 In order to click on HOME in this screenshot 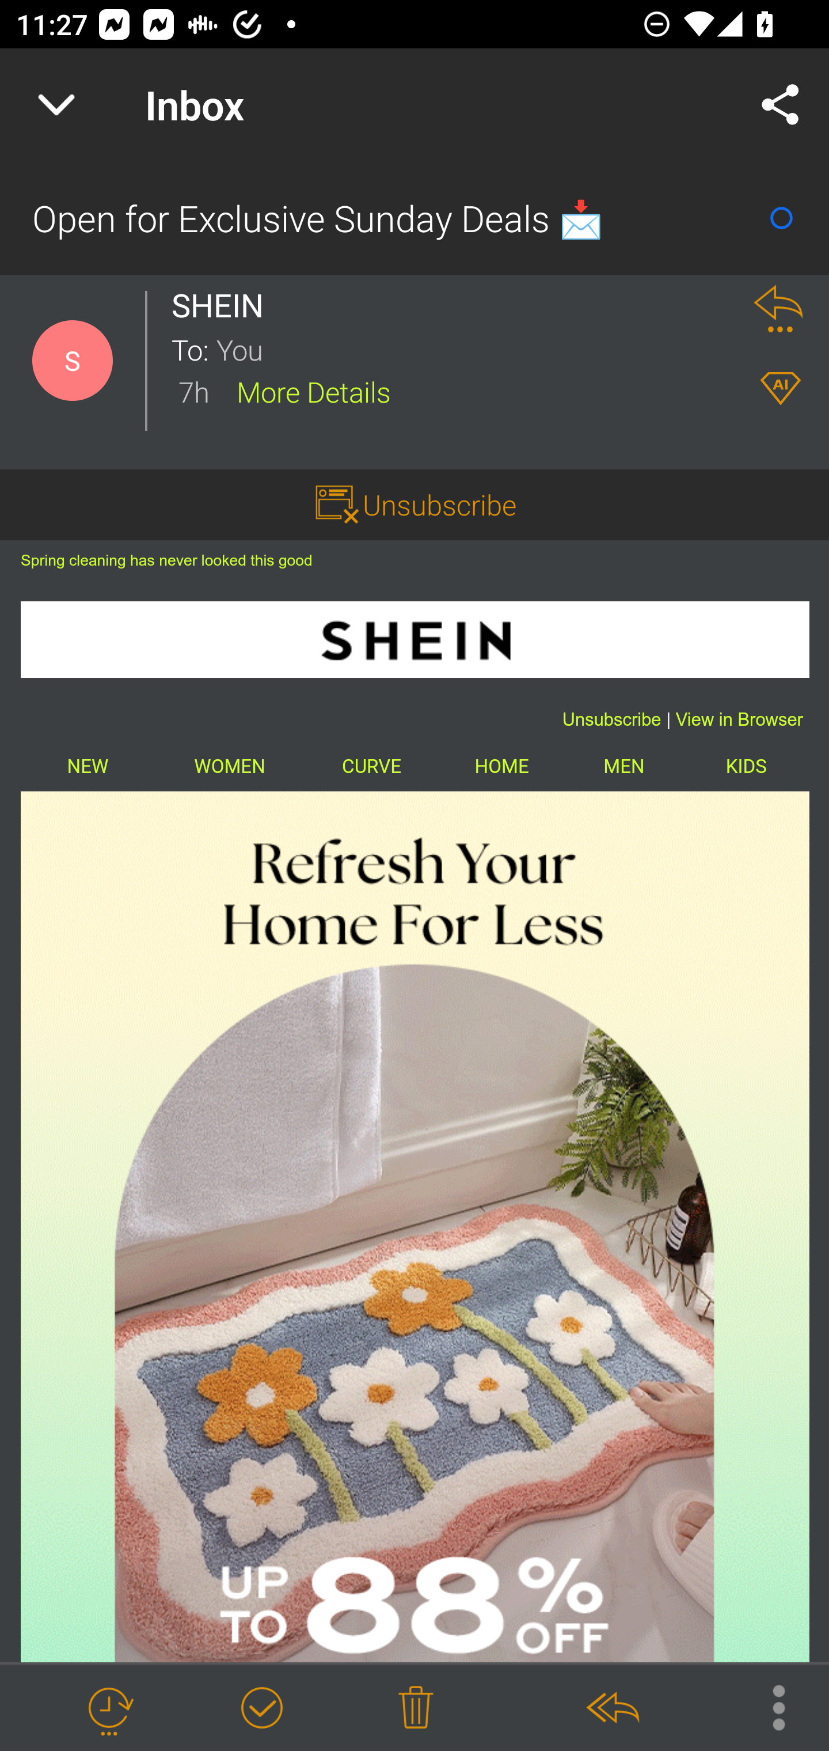, I will do `click(501, 767)`.